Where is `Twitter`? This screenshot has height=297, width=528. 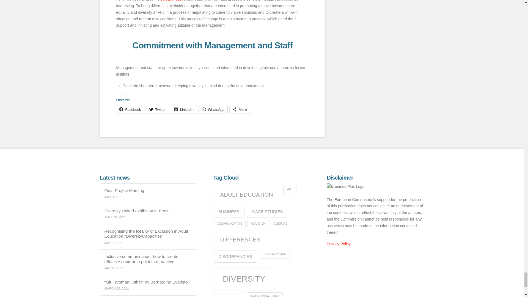
Twitter is located at coordinates (157, 109).